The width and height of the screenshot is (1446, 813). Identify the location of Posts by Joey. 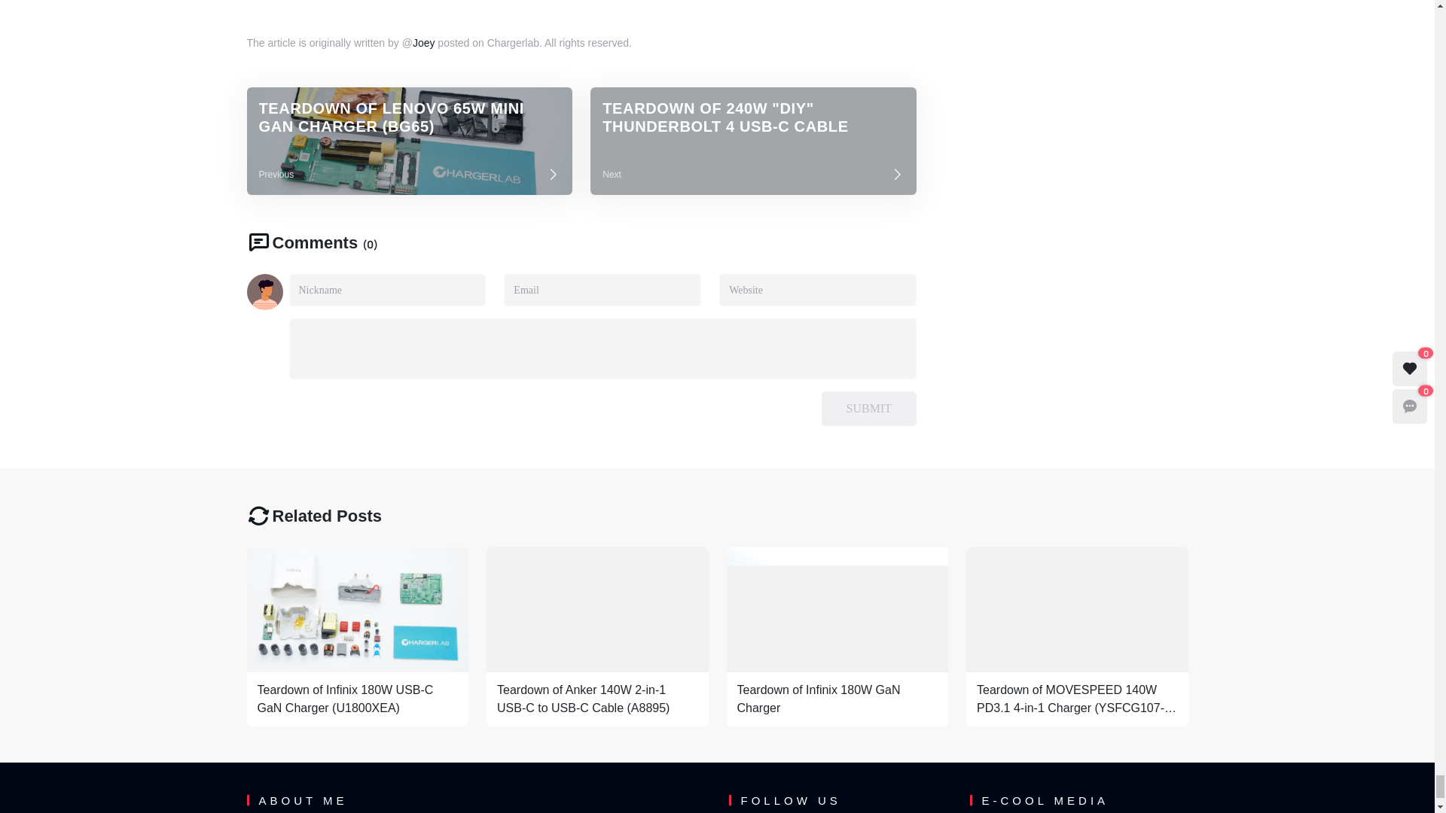
(423, 42).